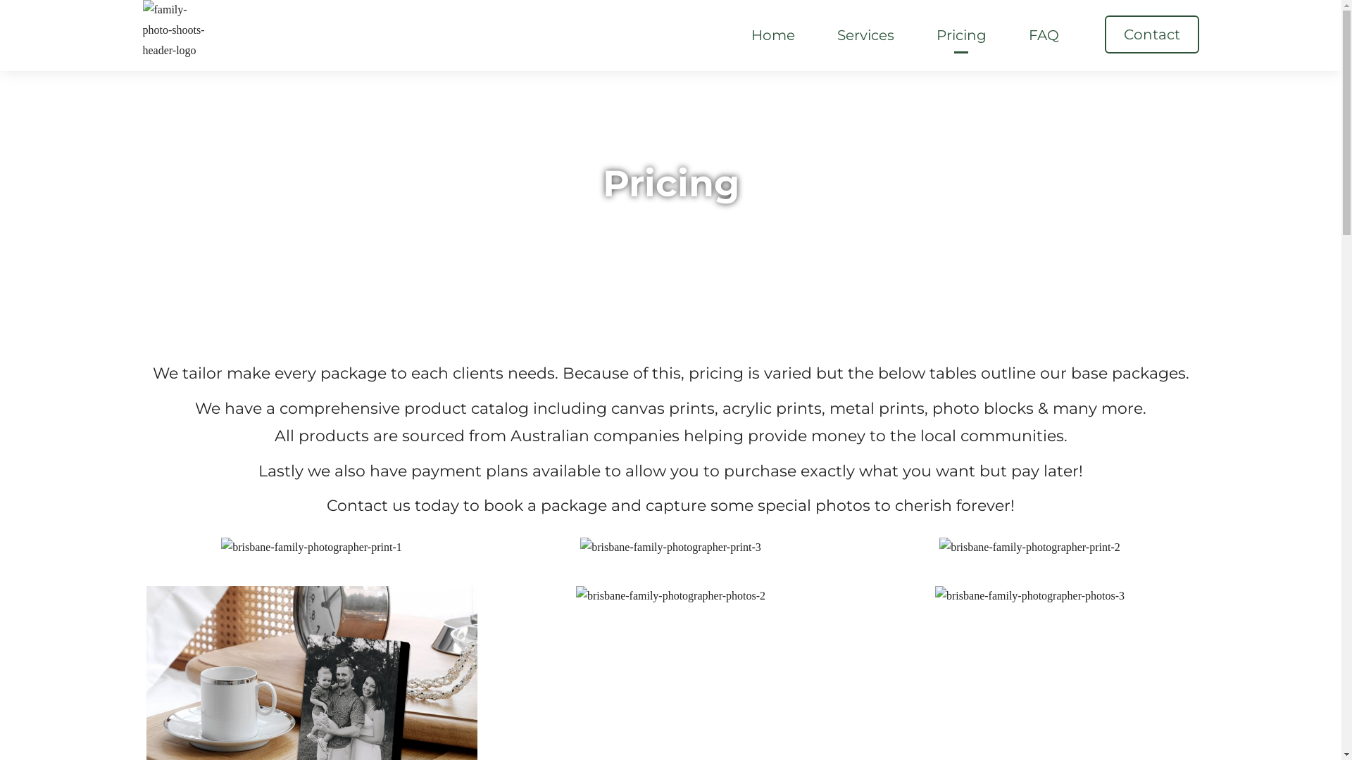 The image size is (1352, 760). I want to click on brisbane-family-photographer-print-1, so click(311, 547).